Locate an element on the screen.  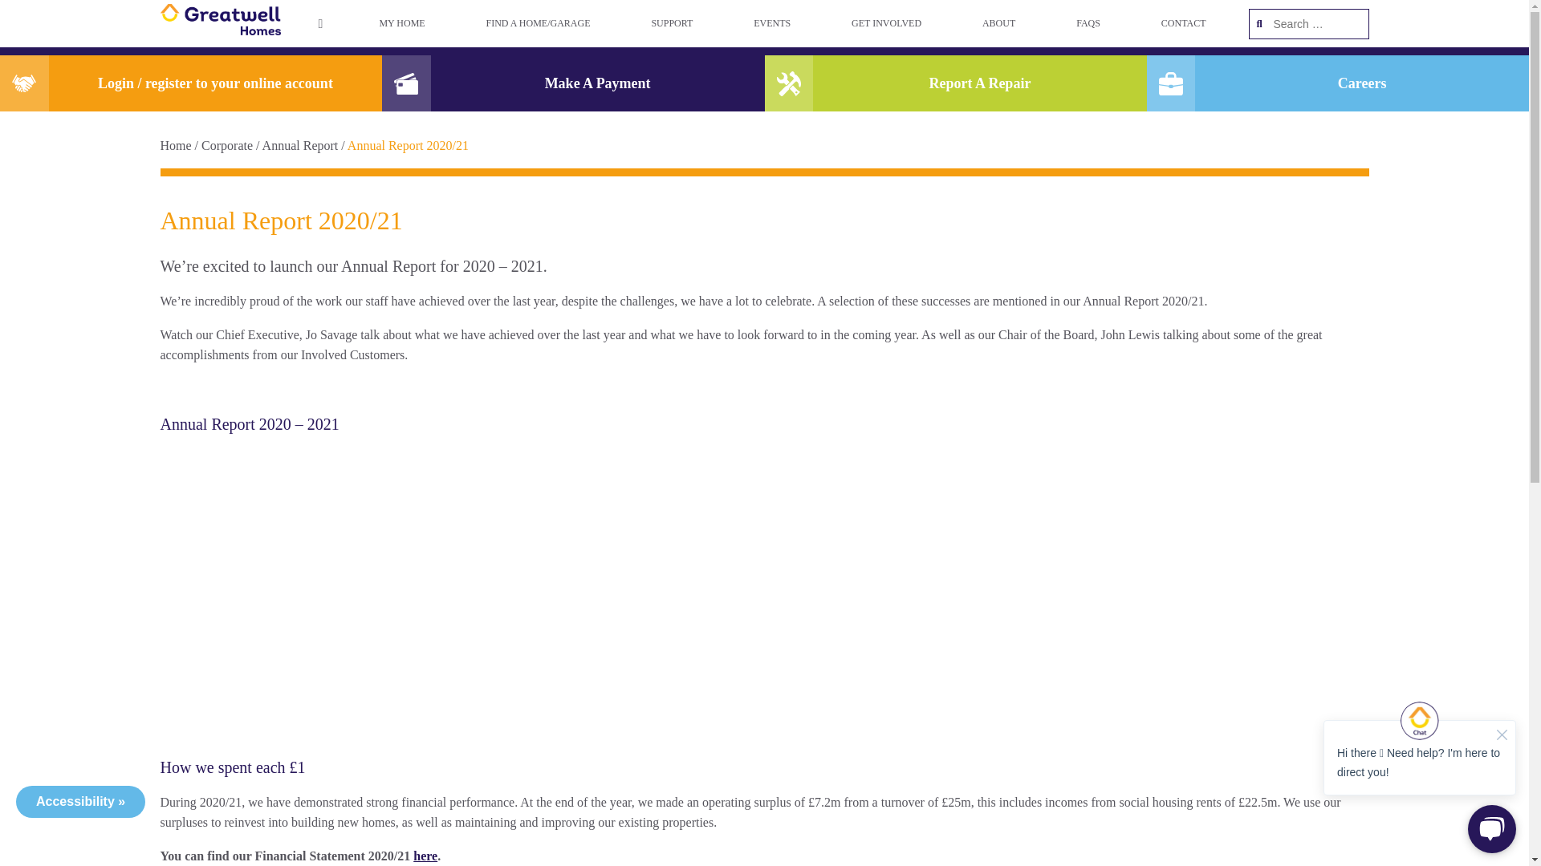
GET INVOLVED is located at coordinates (886, 24).